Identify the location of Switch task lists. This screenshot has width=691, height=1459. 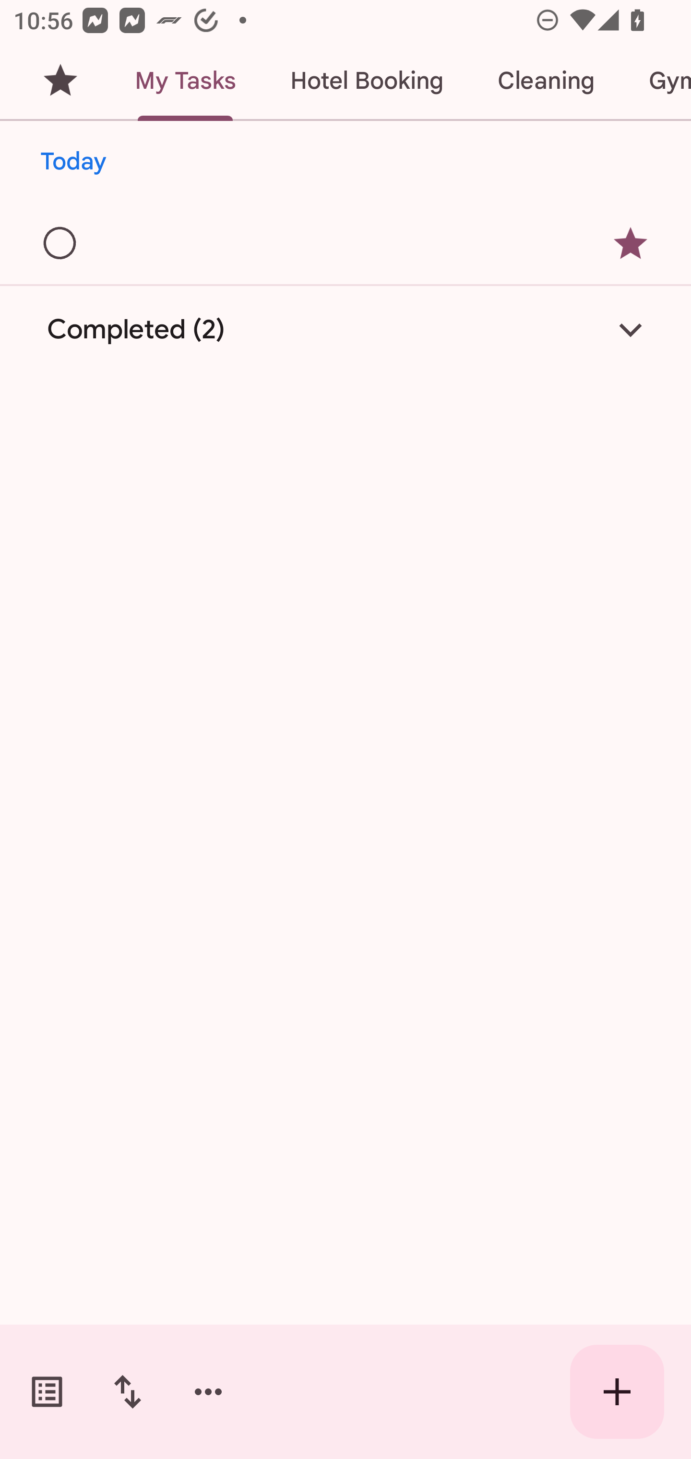
(47, 1392).